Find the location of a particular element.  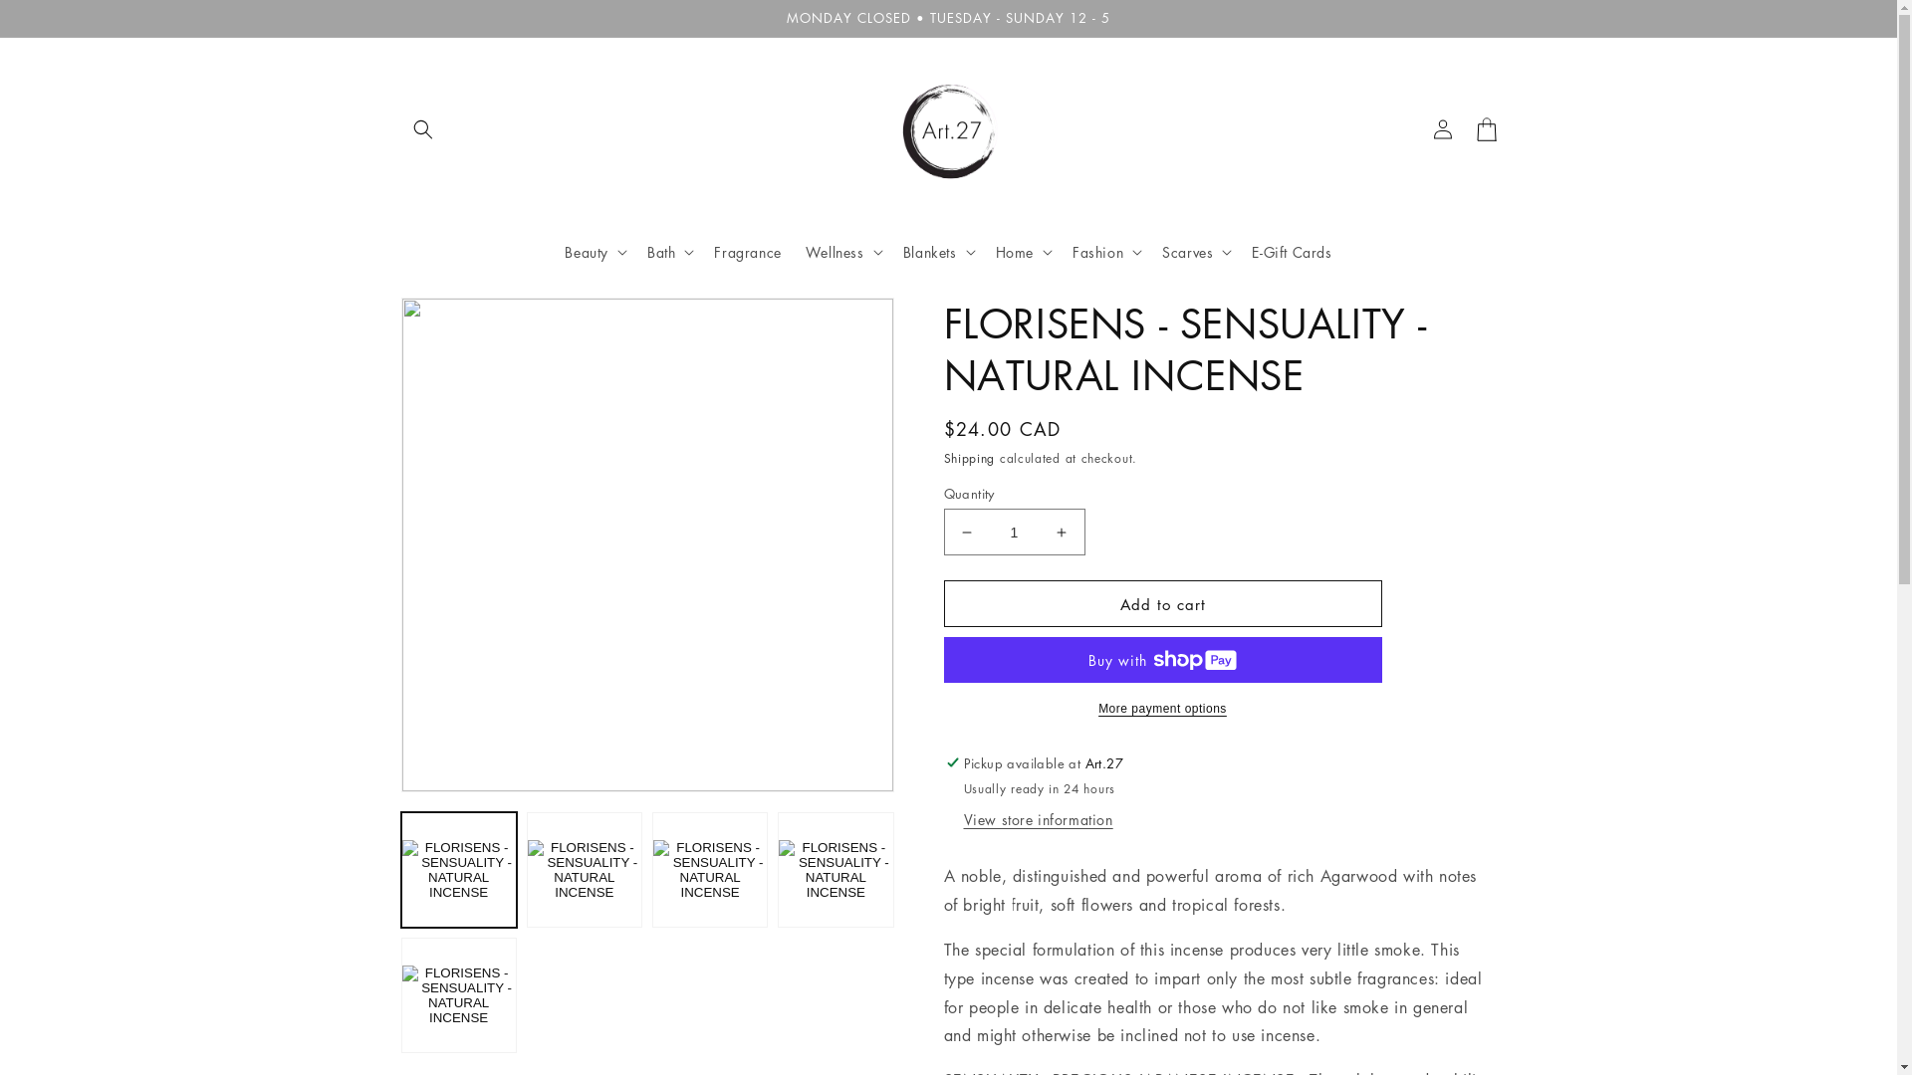

Log in is located at coordinates (1442, 129).